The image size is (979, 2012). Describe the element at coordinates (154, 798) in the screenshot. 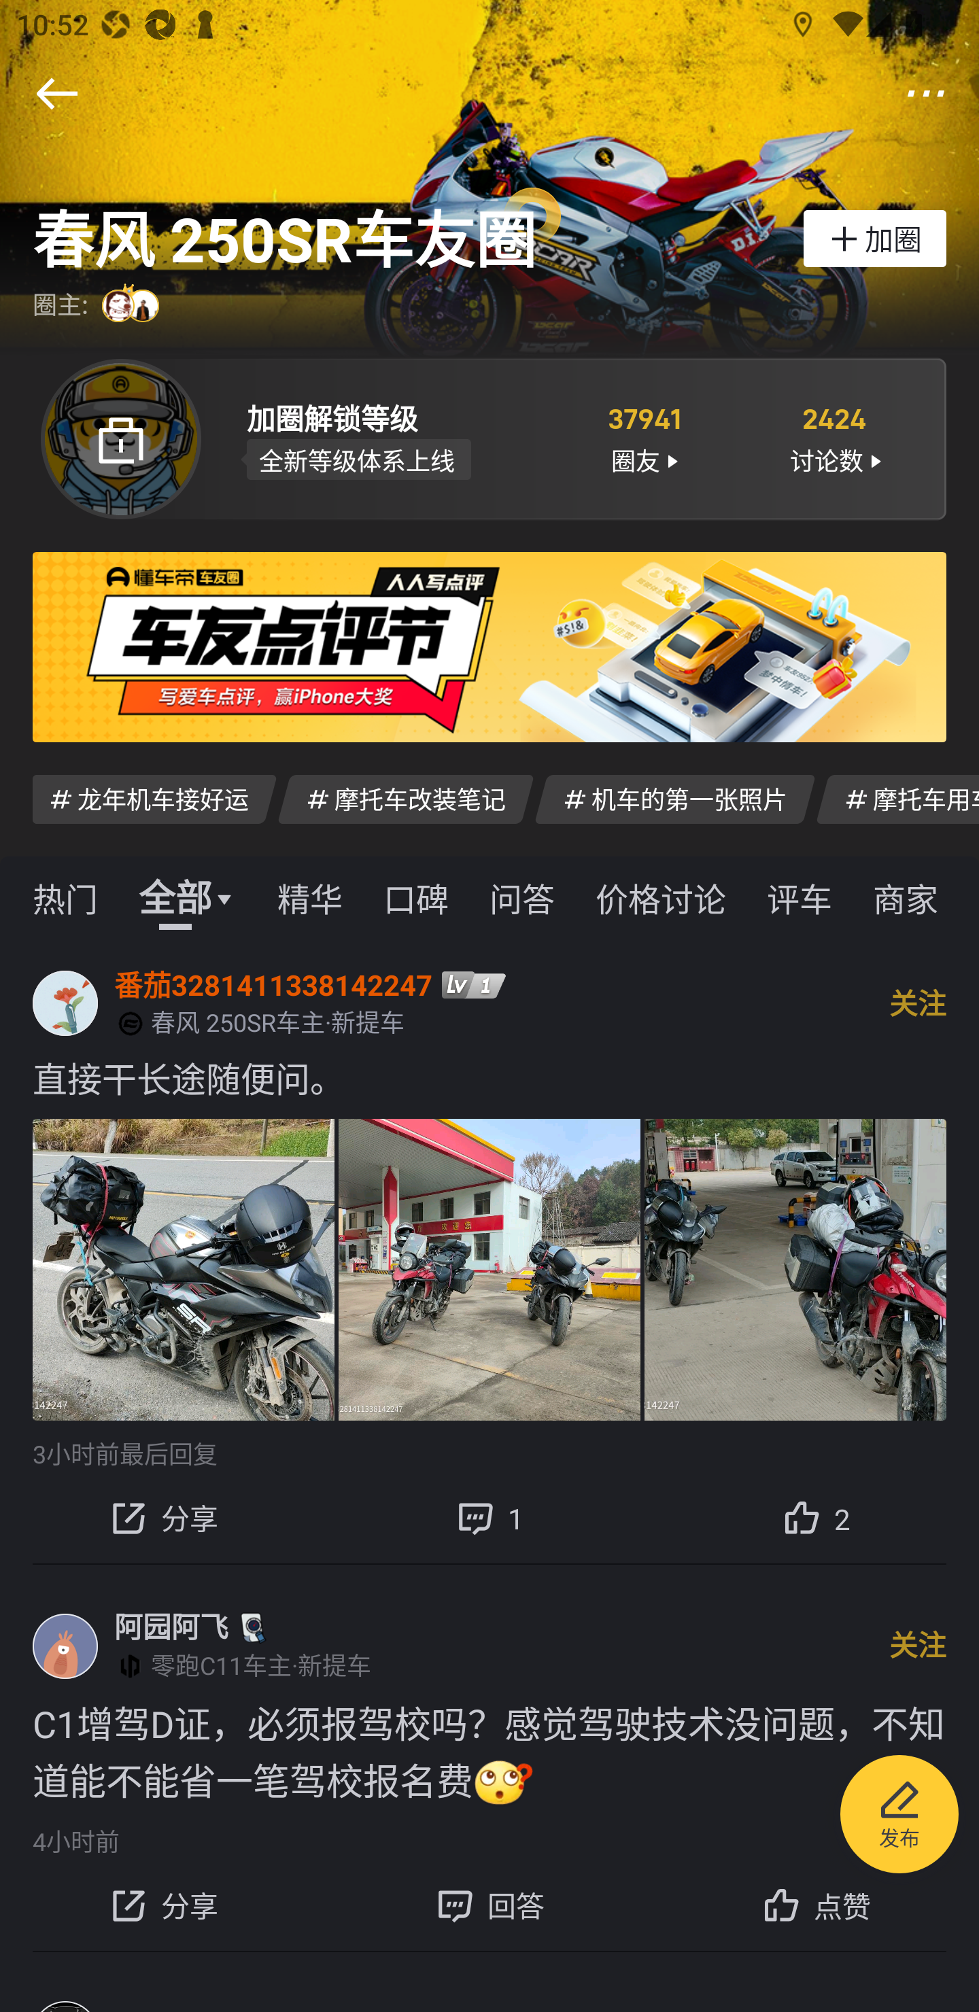

I see ` 龙年机车接好运` at that location.